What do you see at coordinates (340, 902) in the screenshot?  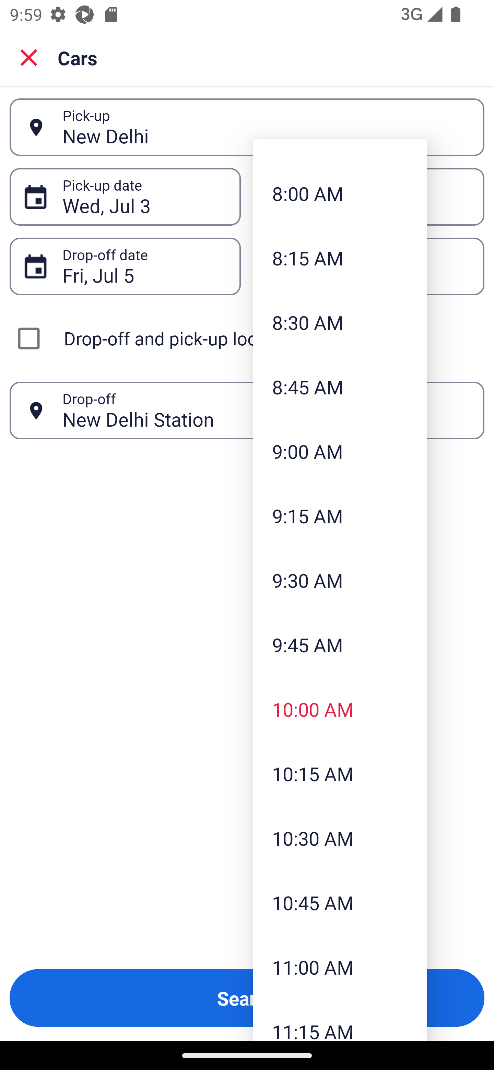 I see `10:45 AM` at bounding box center [340, 902].